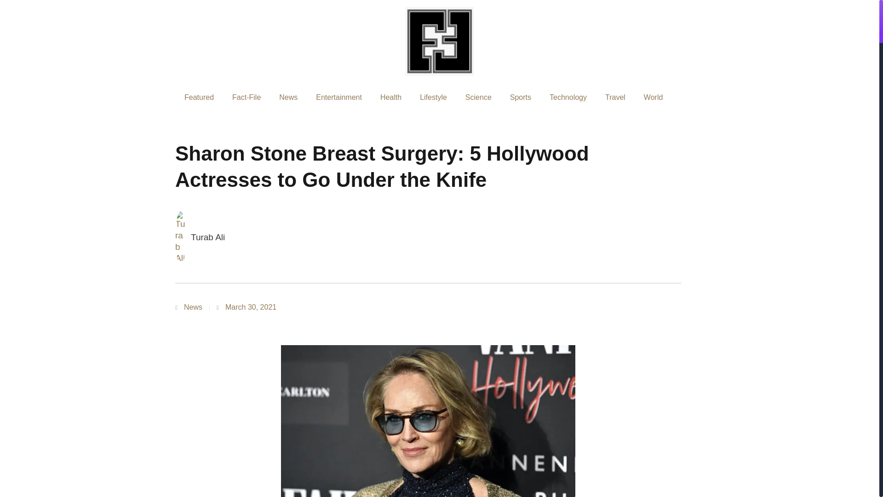 This screenshot has height=497, width=883. What do you see at coordinates (568, 98) in the screenshot?
I see `Technology` at bounding box center [568, 98].